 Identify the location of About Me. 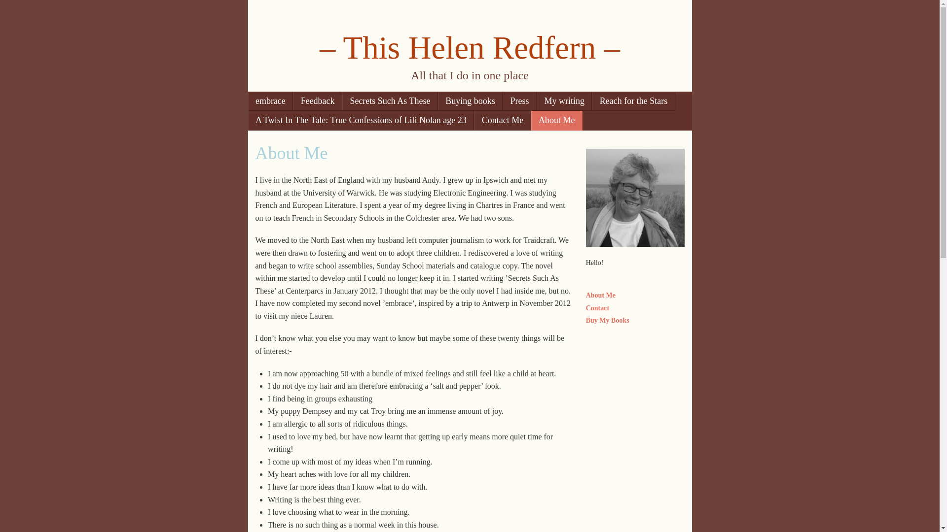
(601, 295).